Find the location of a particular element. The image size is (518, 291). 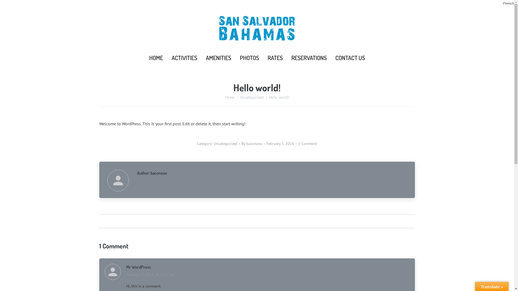

AMENITIES is located at coordinates (218, 58).